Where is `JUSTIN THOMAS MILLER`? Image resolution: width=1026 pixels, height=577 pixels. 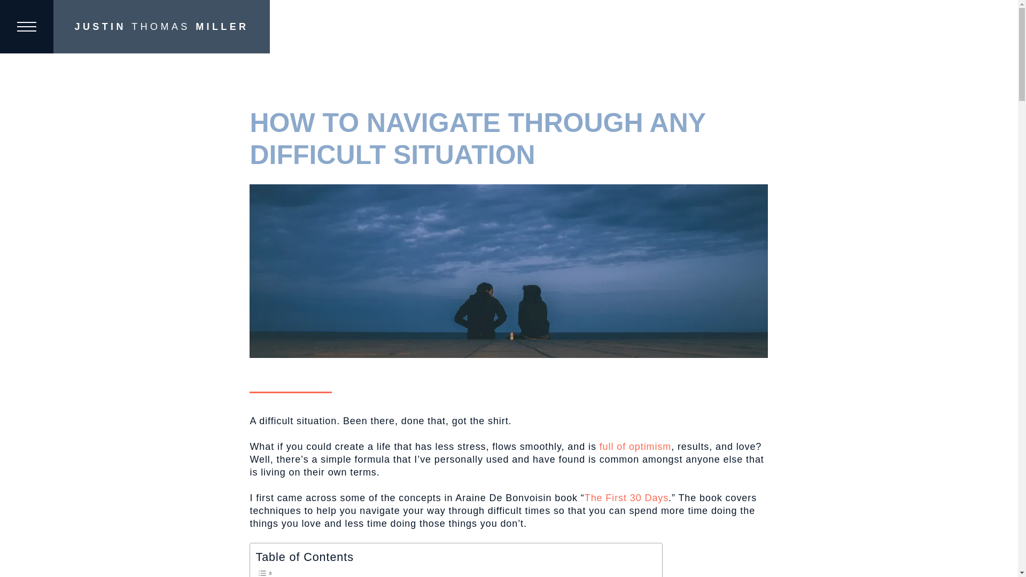
JUSTIN THOMAS MILLER is located at coordinates (161, 27).